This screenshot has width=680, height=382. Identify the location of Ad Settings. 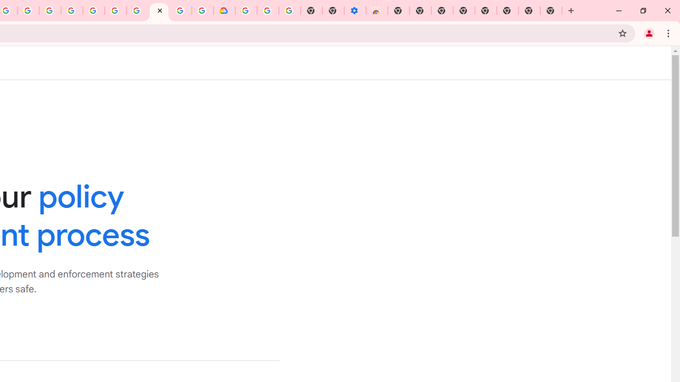
(72, 11).